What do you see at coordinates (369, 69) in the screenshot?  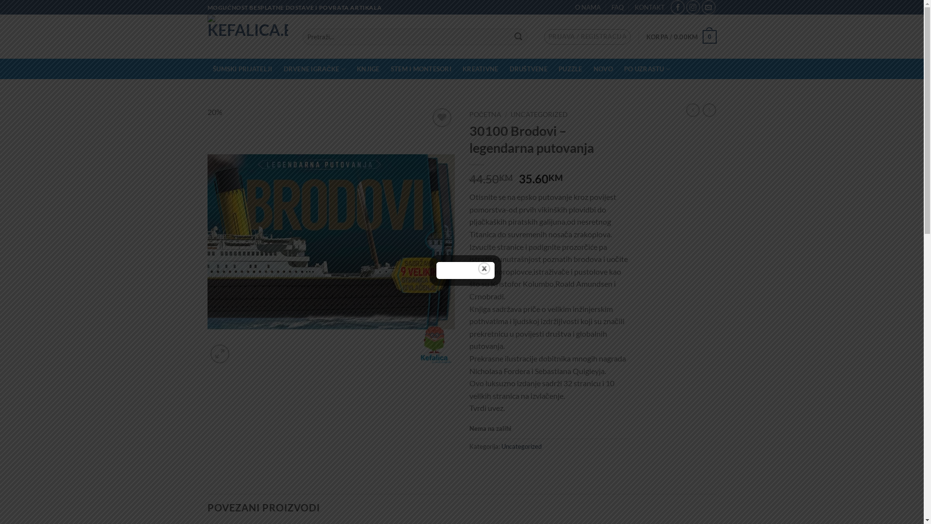 I see `KNJIGE` at bounding box center [369, 69].